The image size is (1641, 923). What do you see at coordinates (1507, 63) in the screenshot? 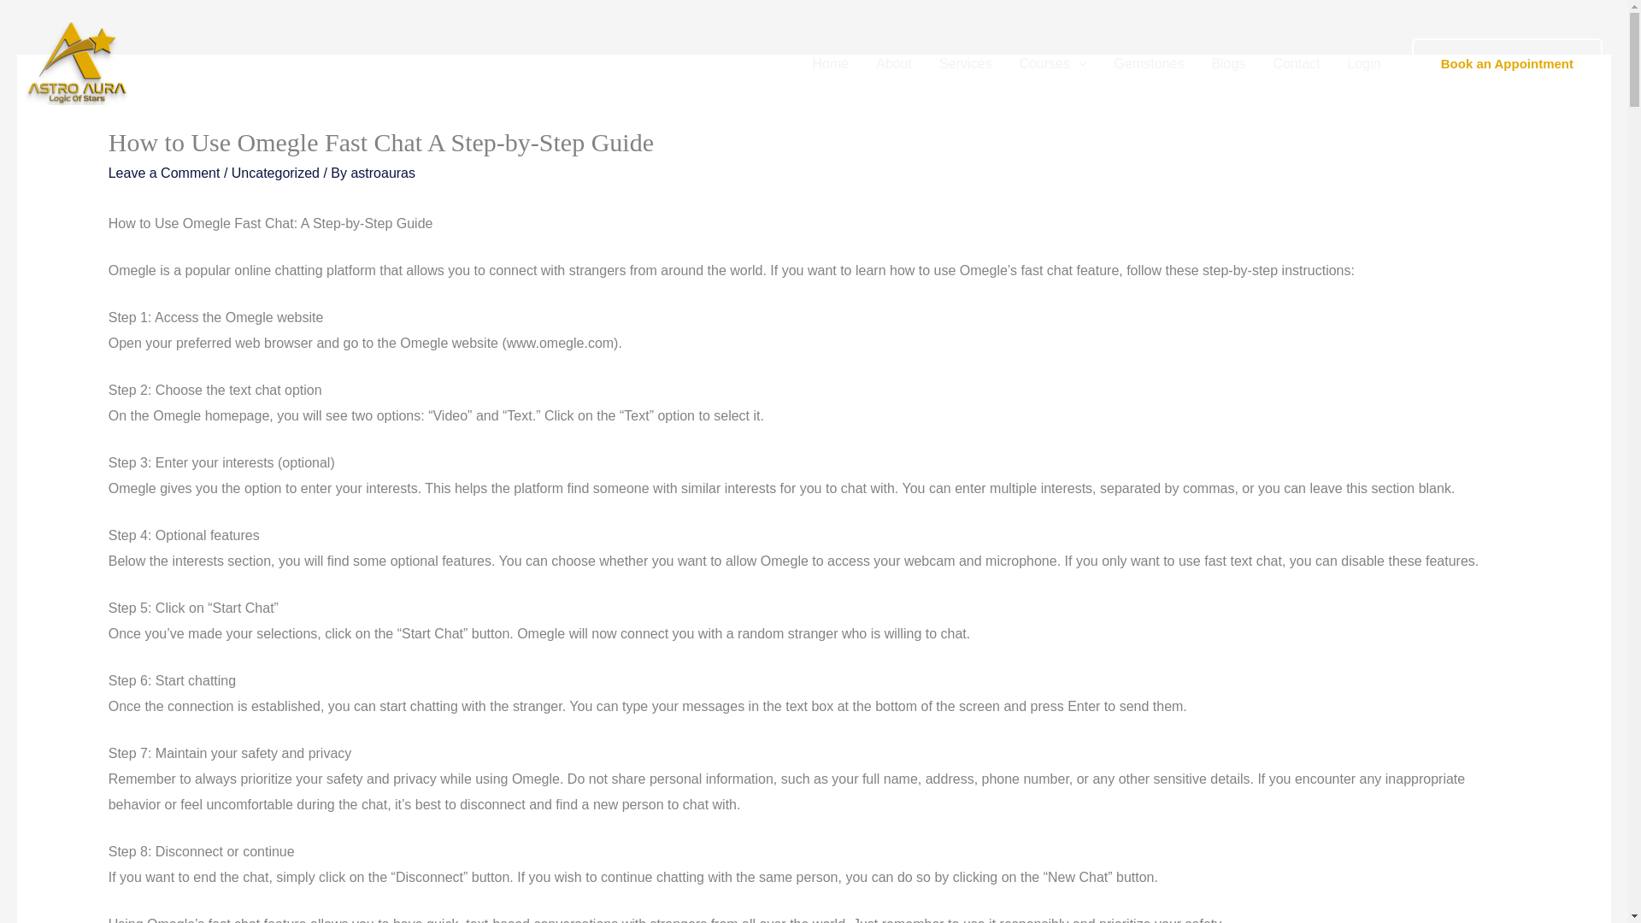
I see `Book an Appointment` at bounding box center [1507, 63].